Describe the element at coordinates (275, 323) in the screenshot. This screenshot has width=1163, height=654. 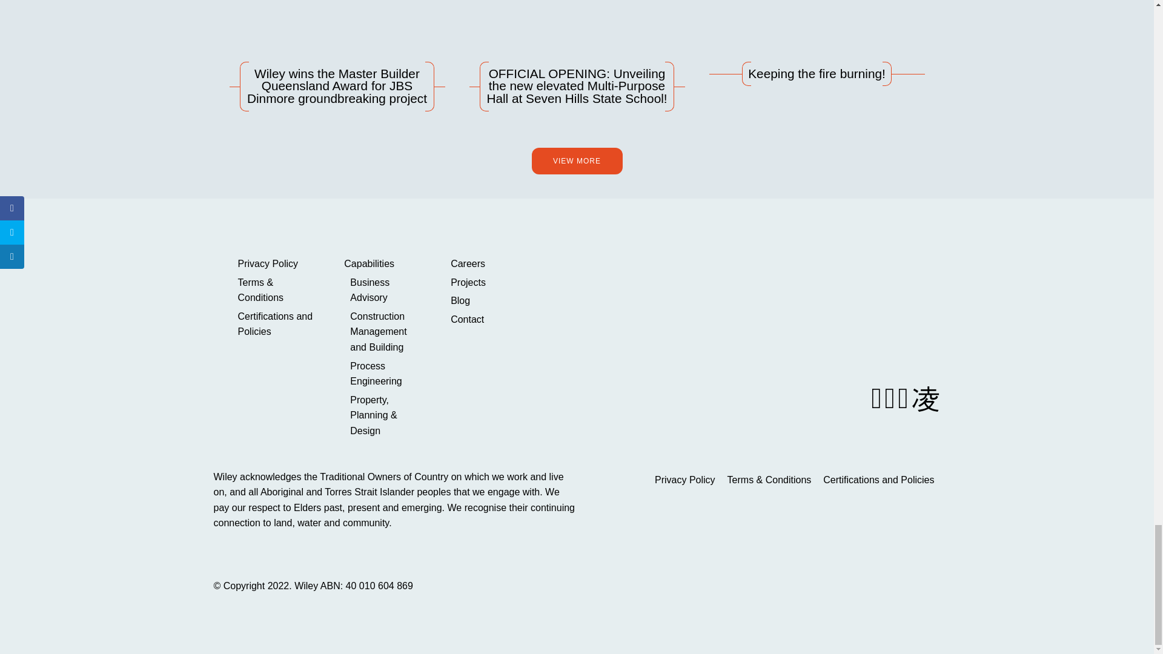
I see `Certifications and Policies` at that location.